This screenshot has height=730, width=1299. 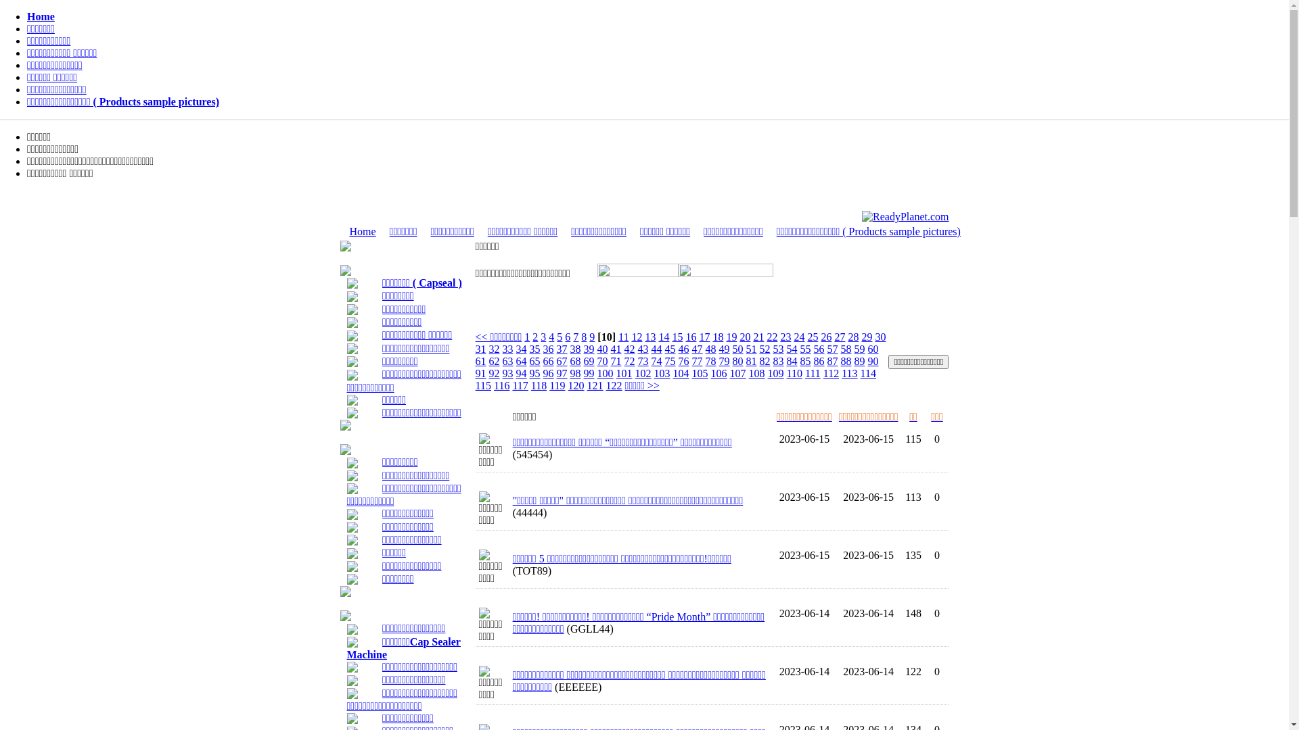 I want to click on 83, so click(x=779, y=361).